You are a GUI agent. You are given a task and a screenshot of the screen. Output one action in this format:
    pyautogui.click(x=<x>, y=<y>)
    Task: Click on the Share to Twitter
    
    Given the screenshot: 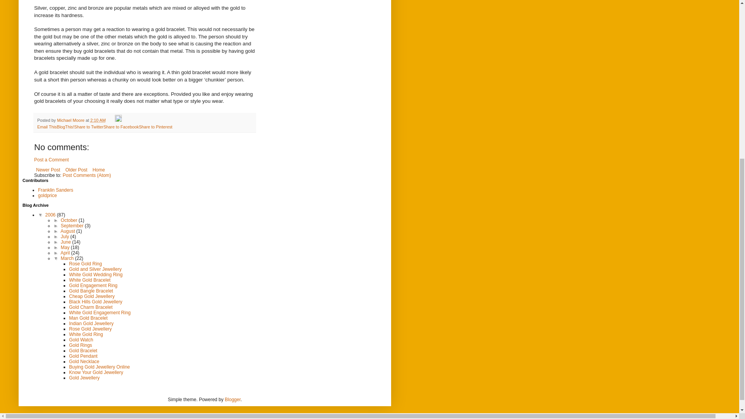 What is the action you would take?
    pyautogui.click(x=88, y=126)
    